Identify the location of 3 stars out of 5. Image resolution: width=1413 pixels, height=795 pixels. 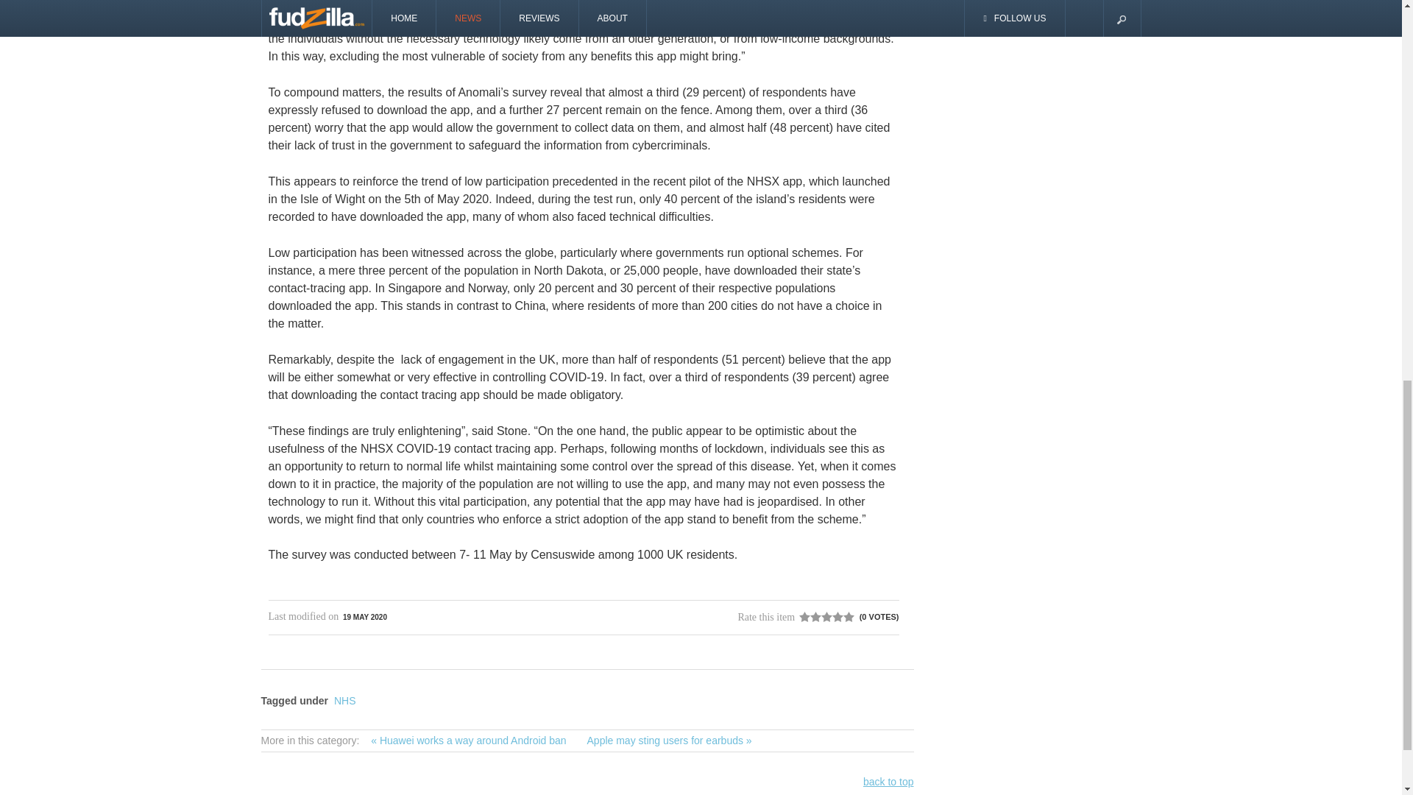
(815, 616).